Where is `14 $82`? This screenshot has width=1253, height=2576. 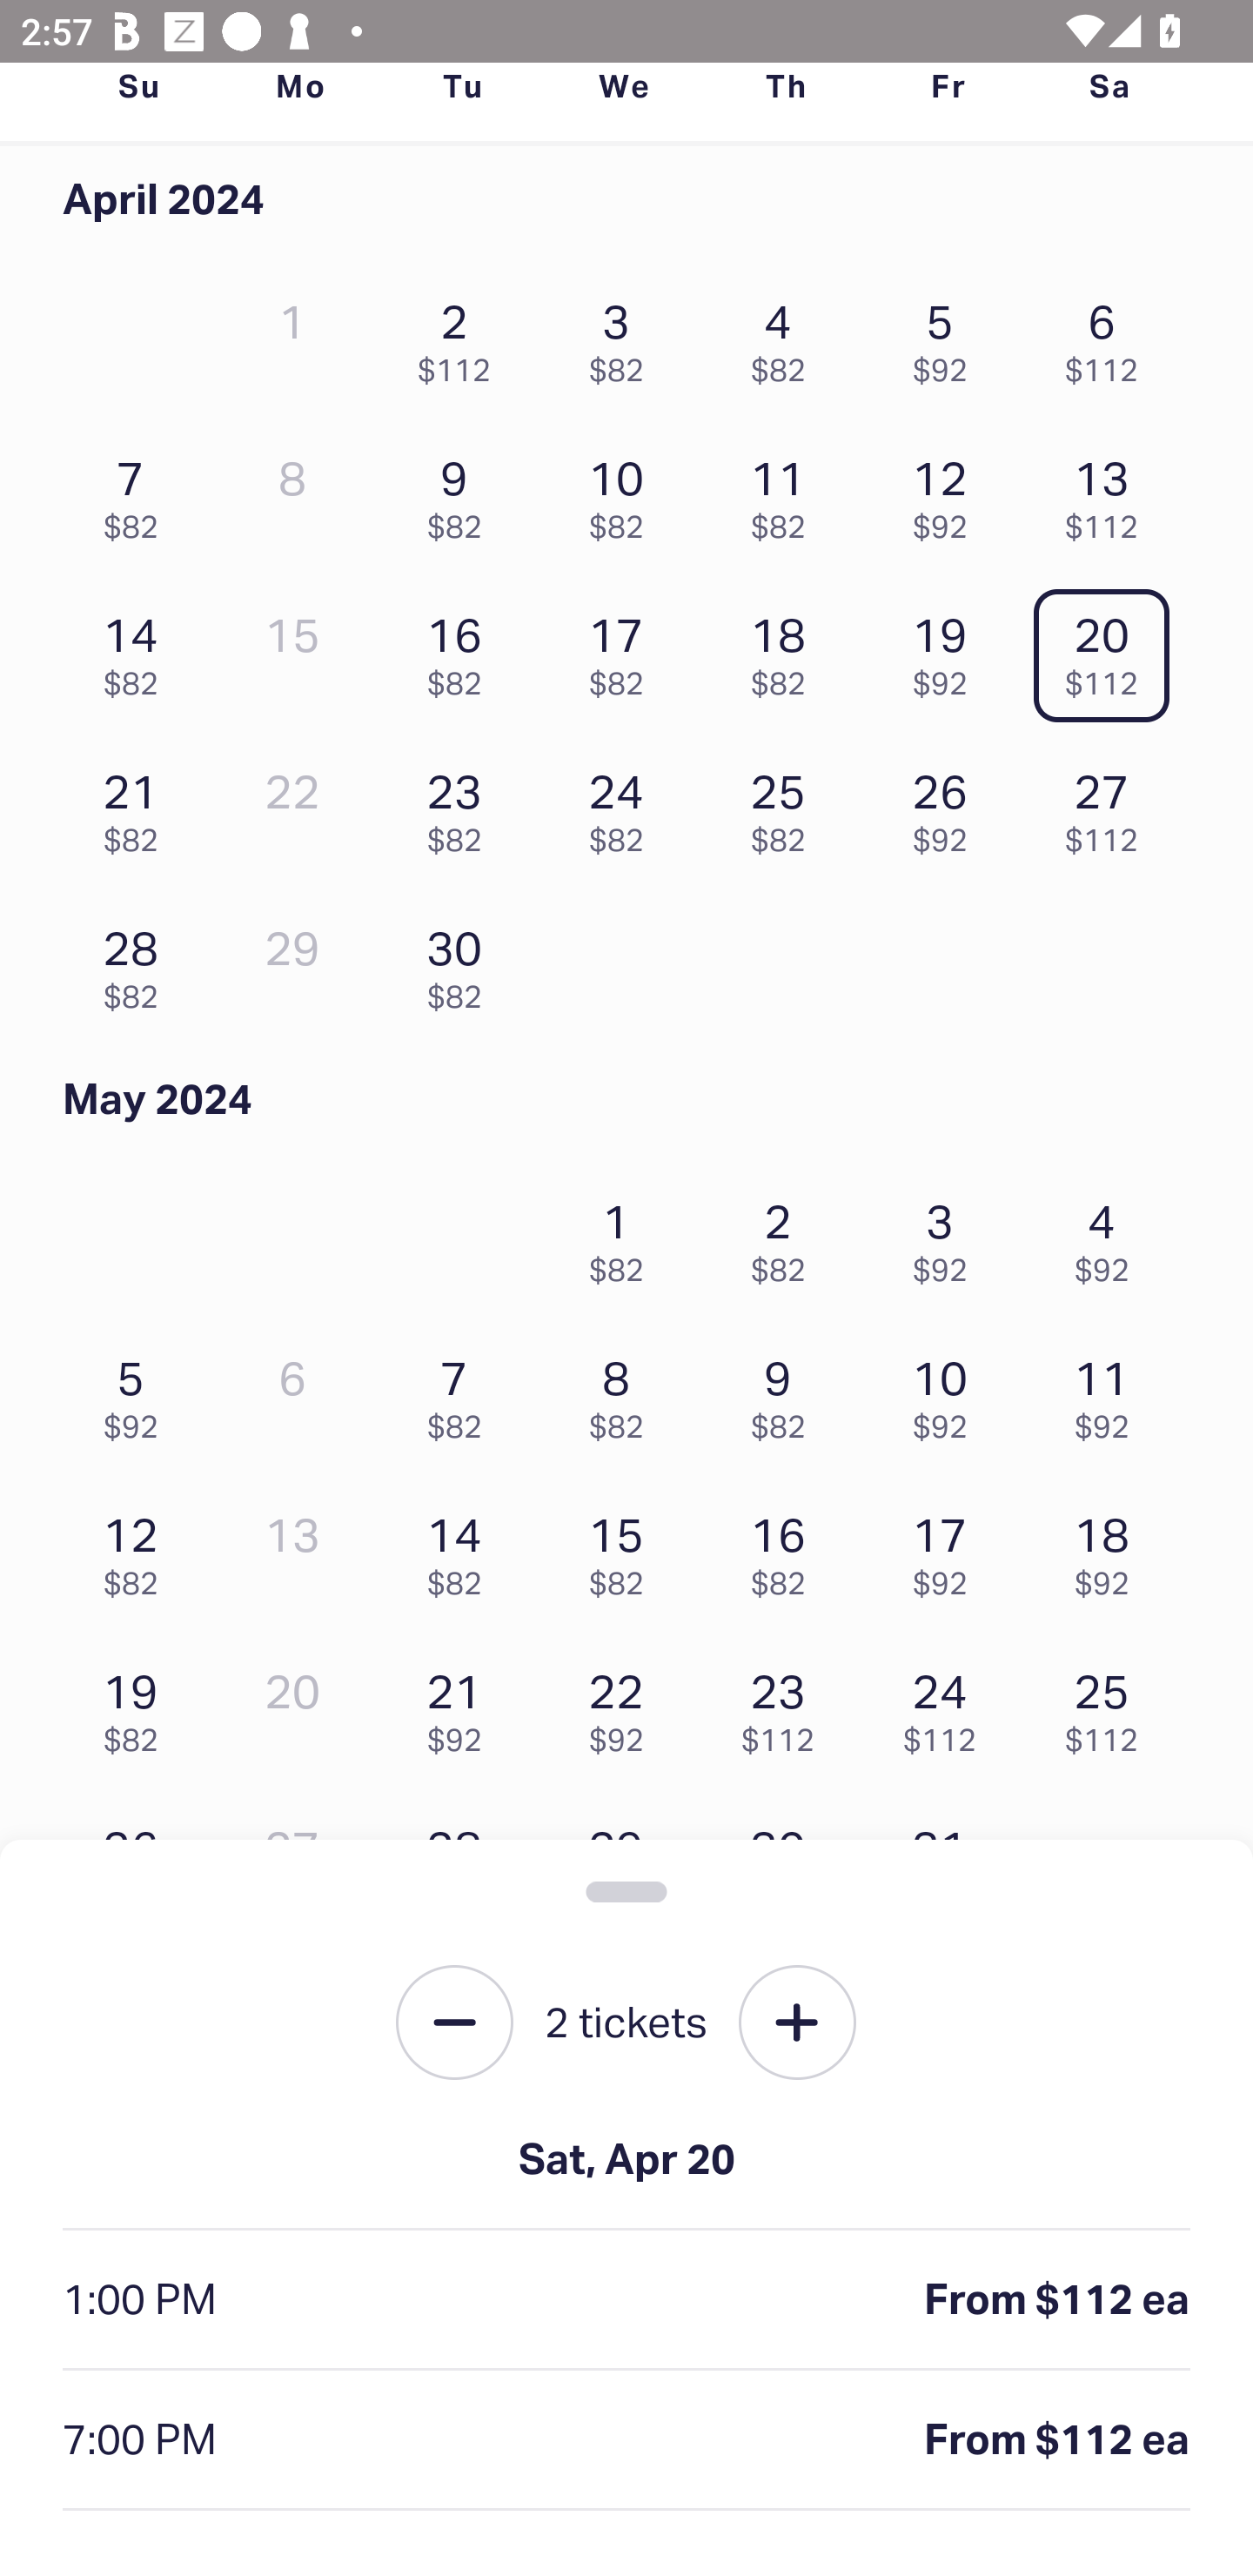
14 $82 is located at coordinates (138, 649).